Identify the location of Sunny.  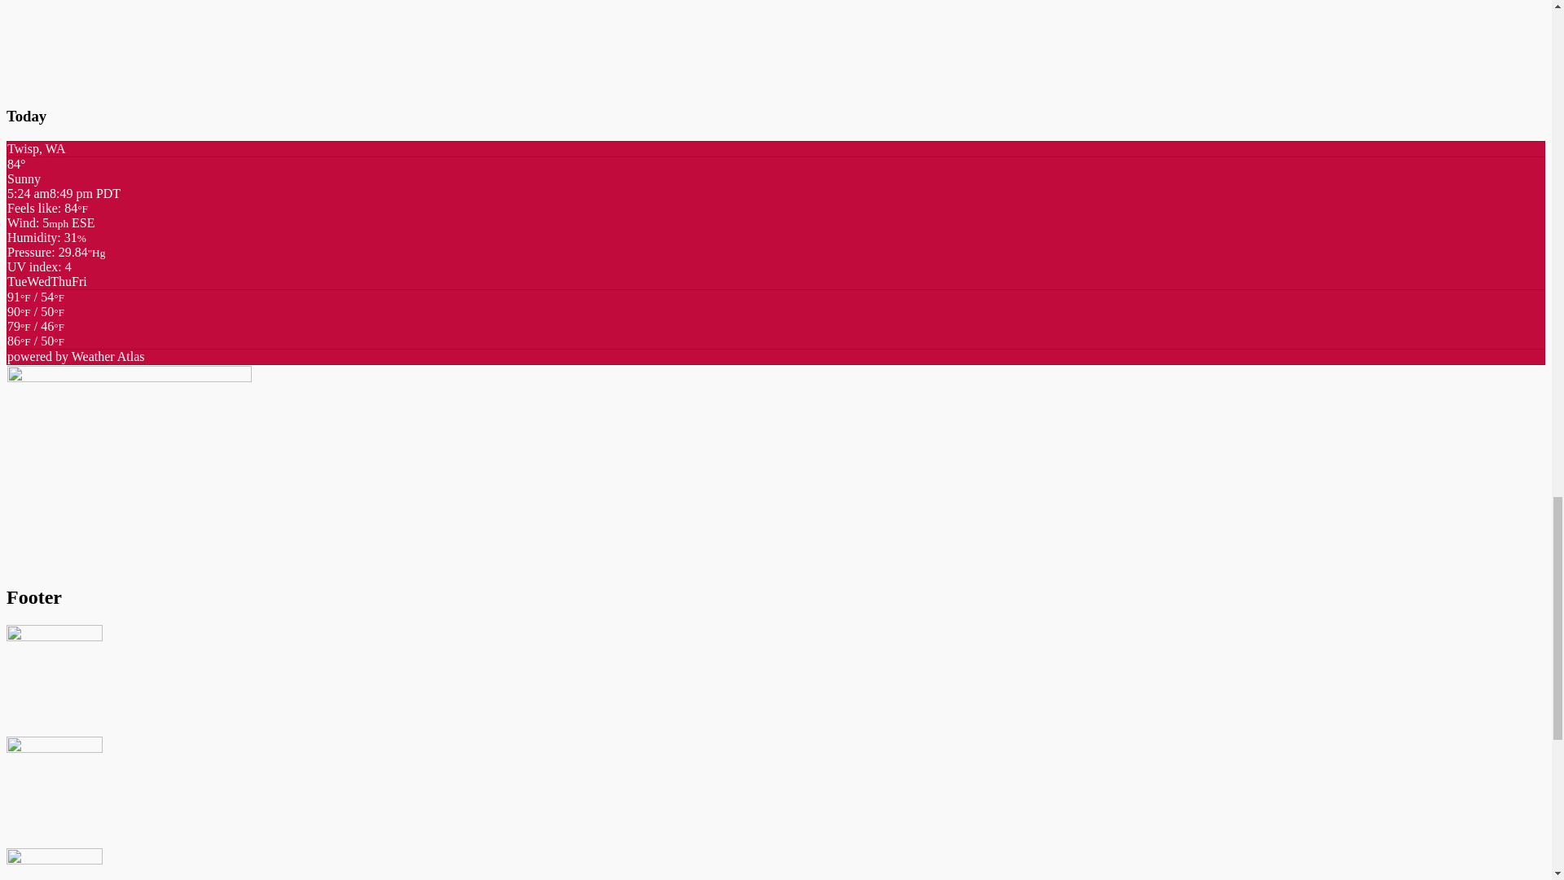
(36, 333).